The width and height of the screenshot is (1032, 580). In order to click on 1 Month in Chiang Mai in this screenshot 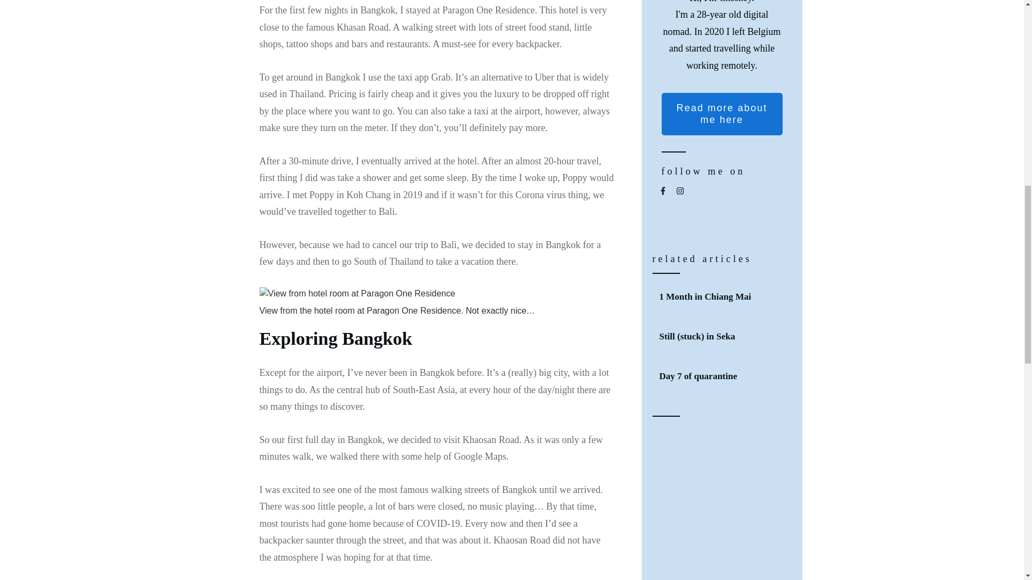, I will do `click(705, 296)`.